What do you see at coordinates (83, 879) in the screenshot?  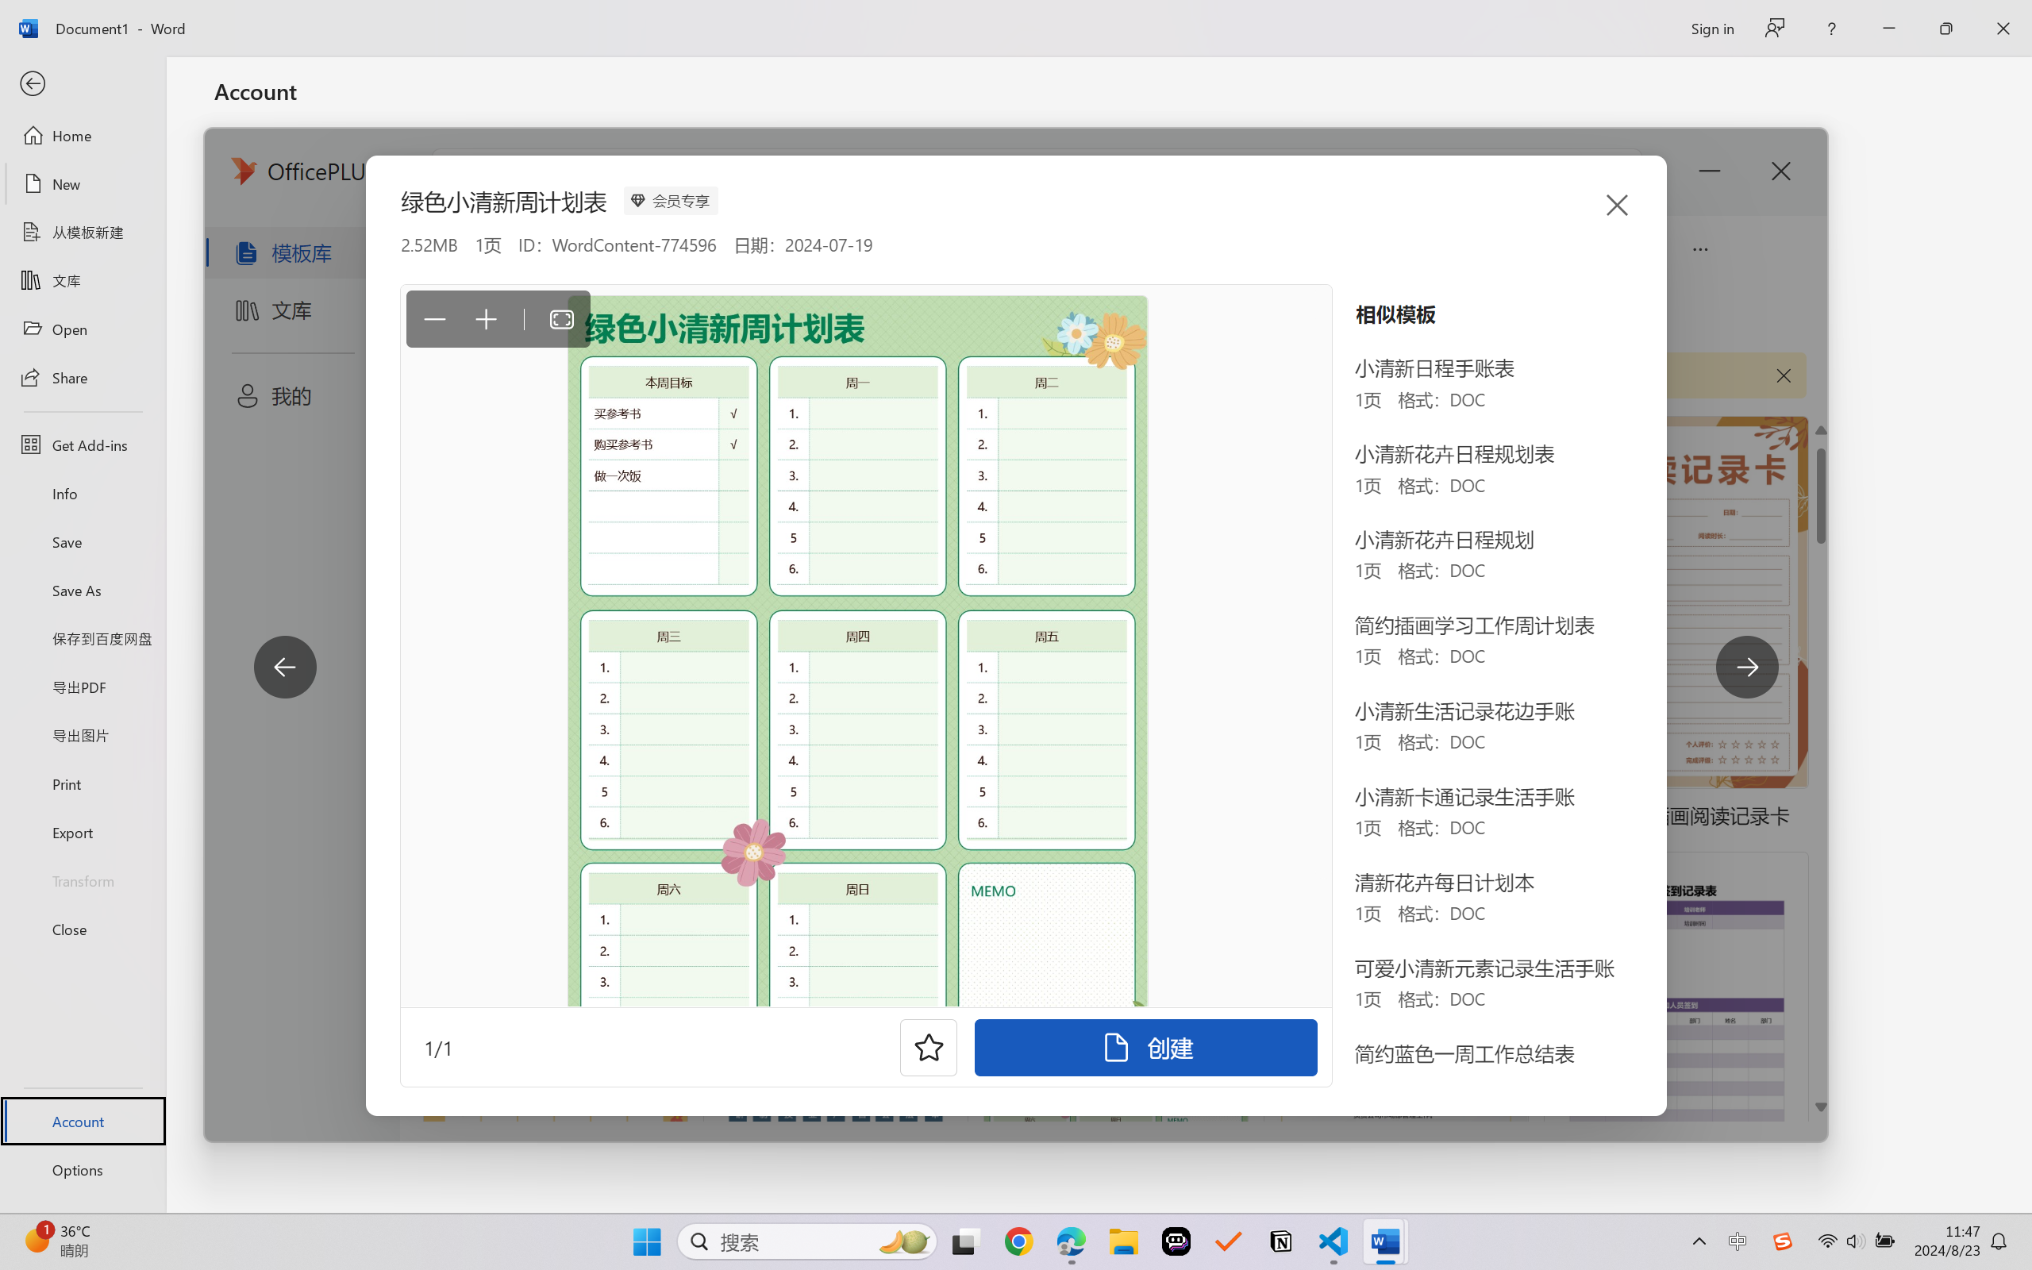 I see `Transform` at bounding box center [83, 879].